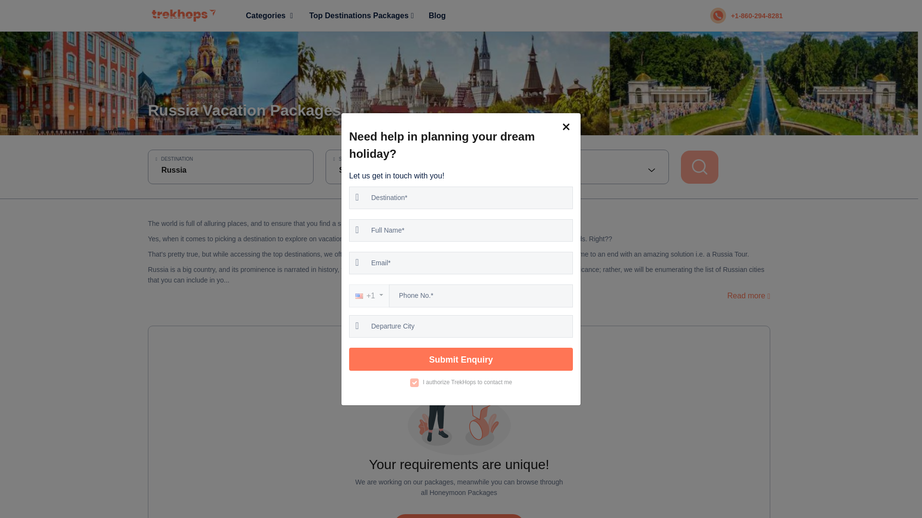 The width and height of the screenshot is (922, 518). What do you see at coordinates (437, 15) in the screenshot?
I see `Blog` at bounding box center [437, 15].